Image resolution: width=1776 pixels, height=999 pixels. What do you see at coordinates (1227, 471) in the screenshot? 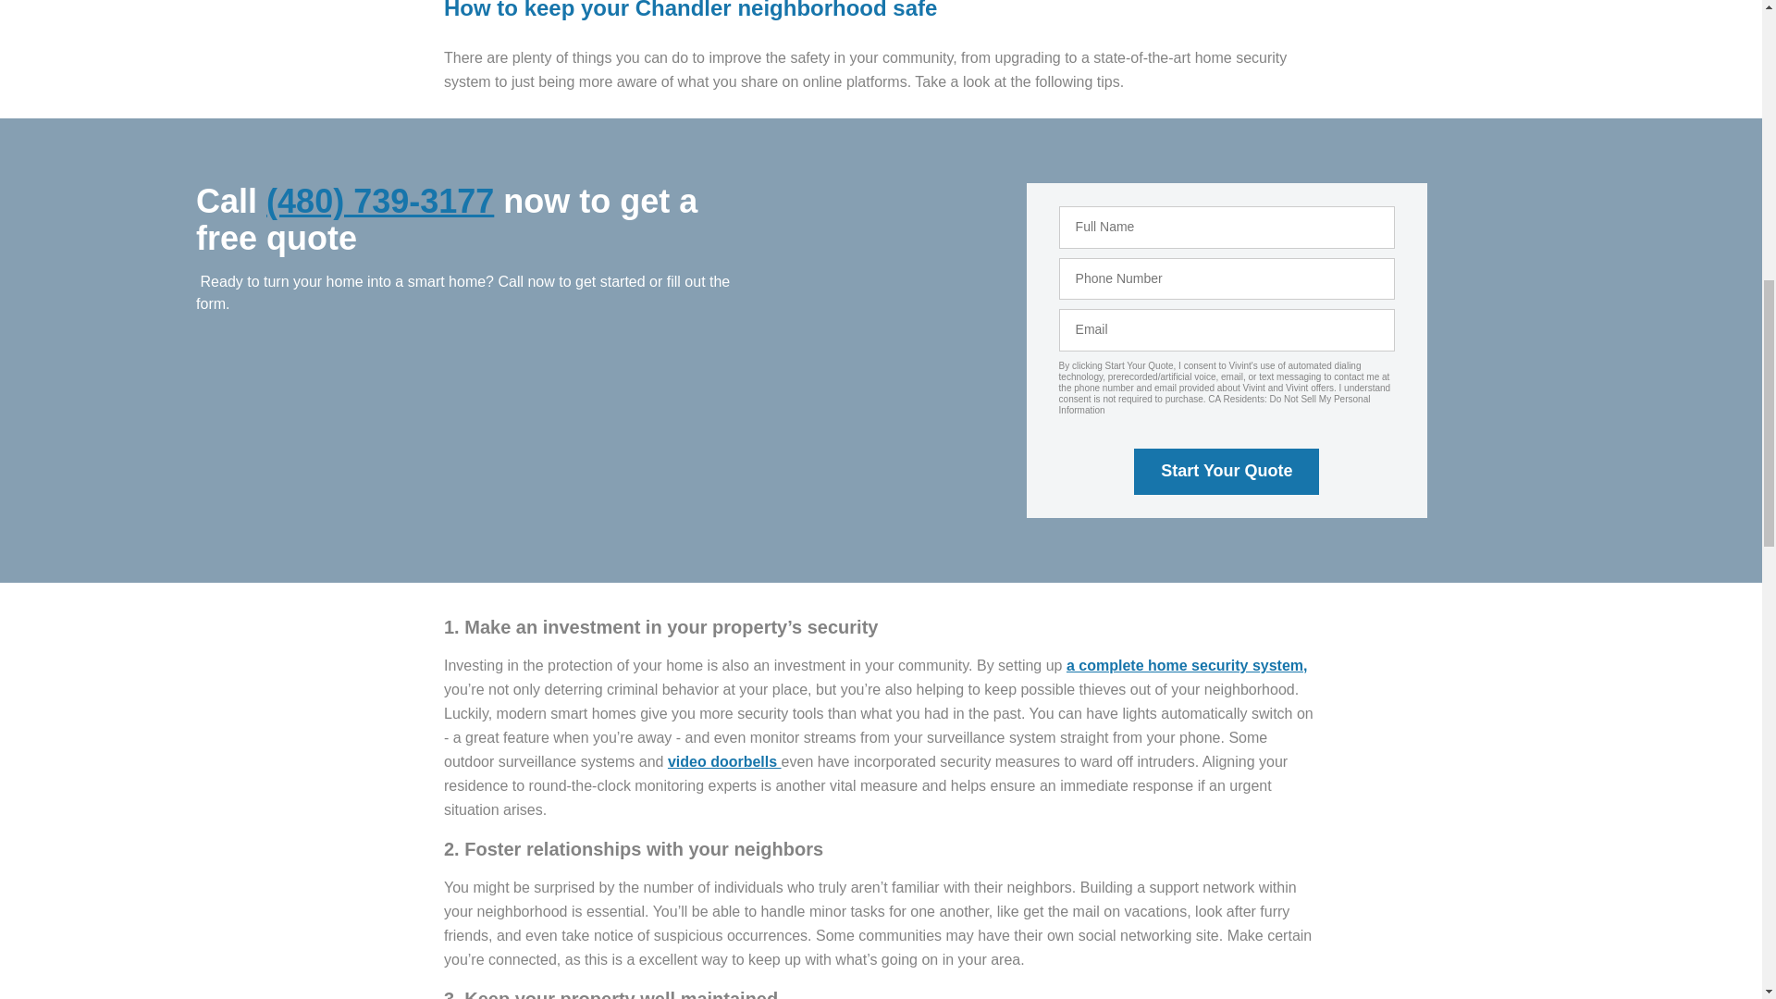
I see `Start Your Quote` at bounding box center [1227, 471].